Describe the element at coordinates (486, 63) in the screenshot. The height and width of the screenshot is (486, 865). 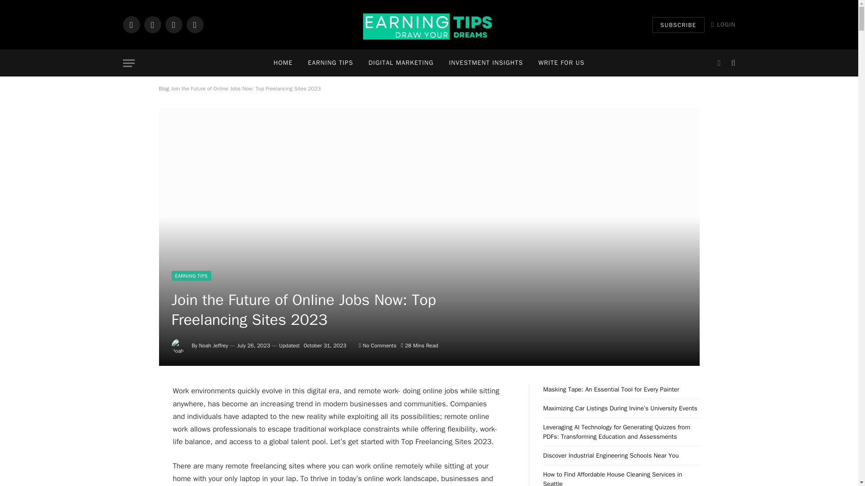
I see `INVESTMENT INSIGHTS` at that location.